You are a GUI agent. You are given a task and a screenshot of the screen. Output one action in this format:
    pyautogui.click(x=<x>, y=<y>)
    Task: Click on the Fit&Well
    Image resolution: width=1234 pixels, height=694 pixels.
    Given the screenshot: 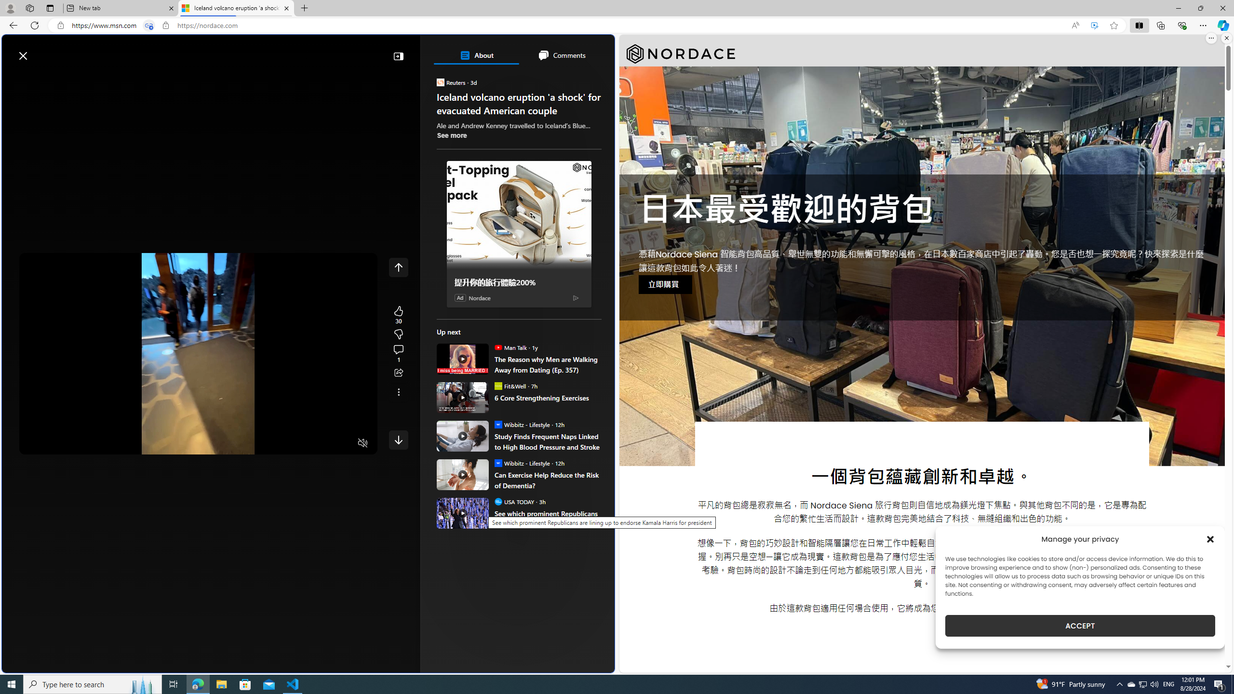 What is the action you would take?
    pyautogui.click(x=497, y=386)
    